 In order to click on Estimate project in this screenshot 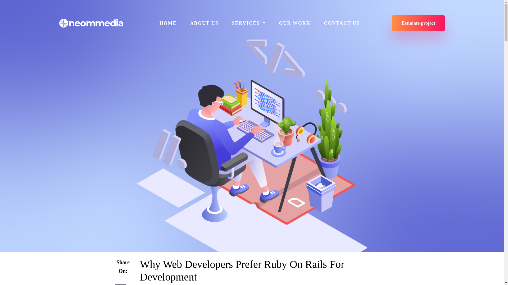, I will do `click(418, 23)`.